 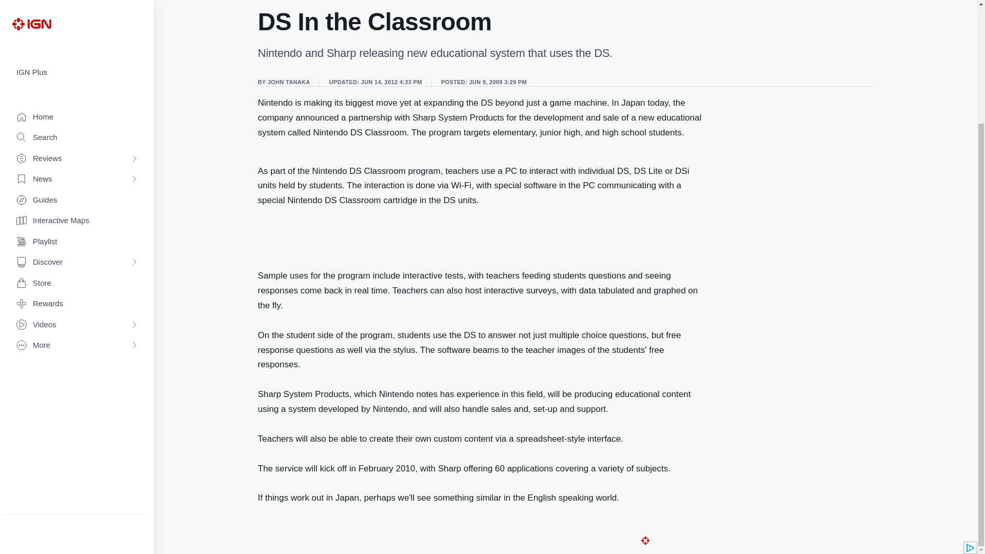 What do you see at coordinates (77, 69) in the screenshot?
I see `Interactive Maps` at bounding box center [77, 69].